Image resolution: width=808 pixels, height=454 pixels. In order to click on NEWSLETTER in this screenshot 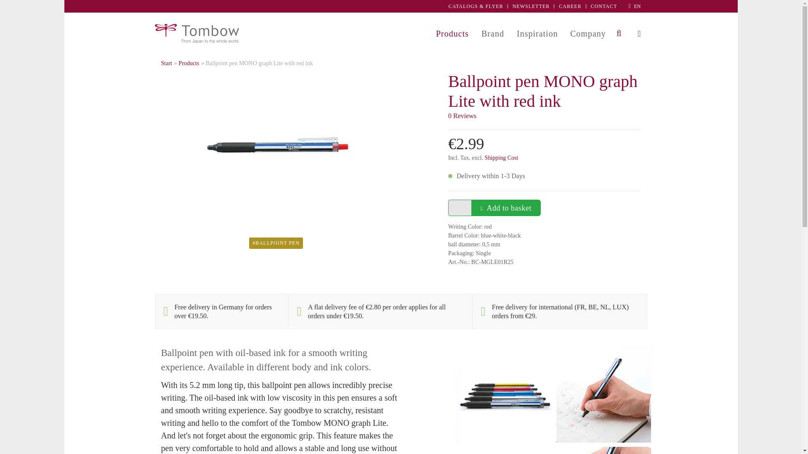, I will do `click(531, 6)`.